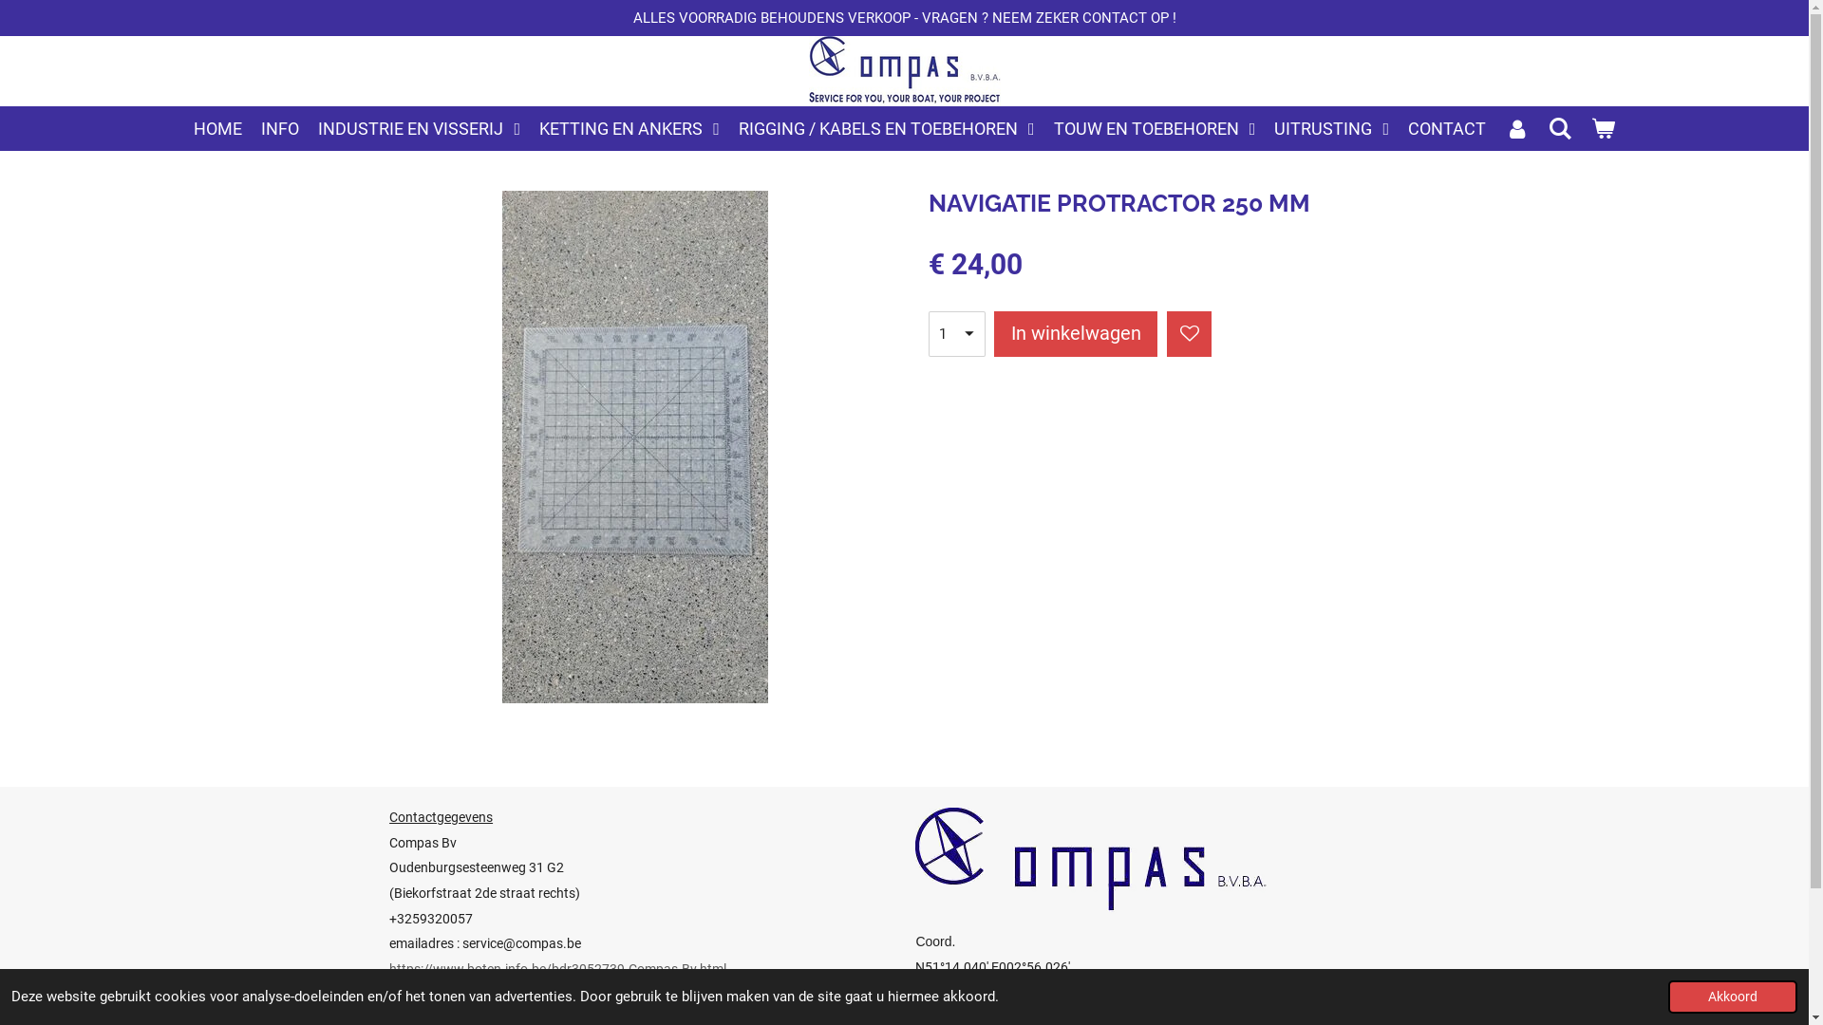 The width and height of the screenshot is (1823, 1025). Describe the element at coordinates (630, 129) in the screenshot. I see `KETTING EN ANKERS` at that location.